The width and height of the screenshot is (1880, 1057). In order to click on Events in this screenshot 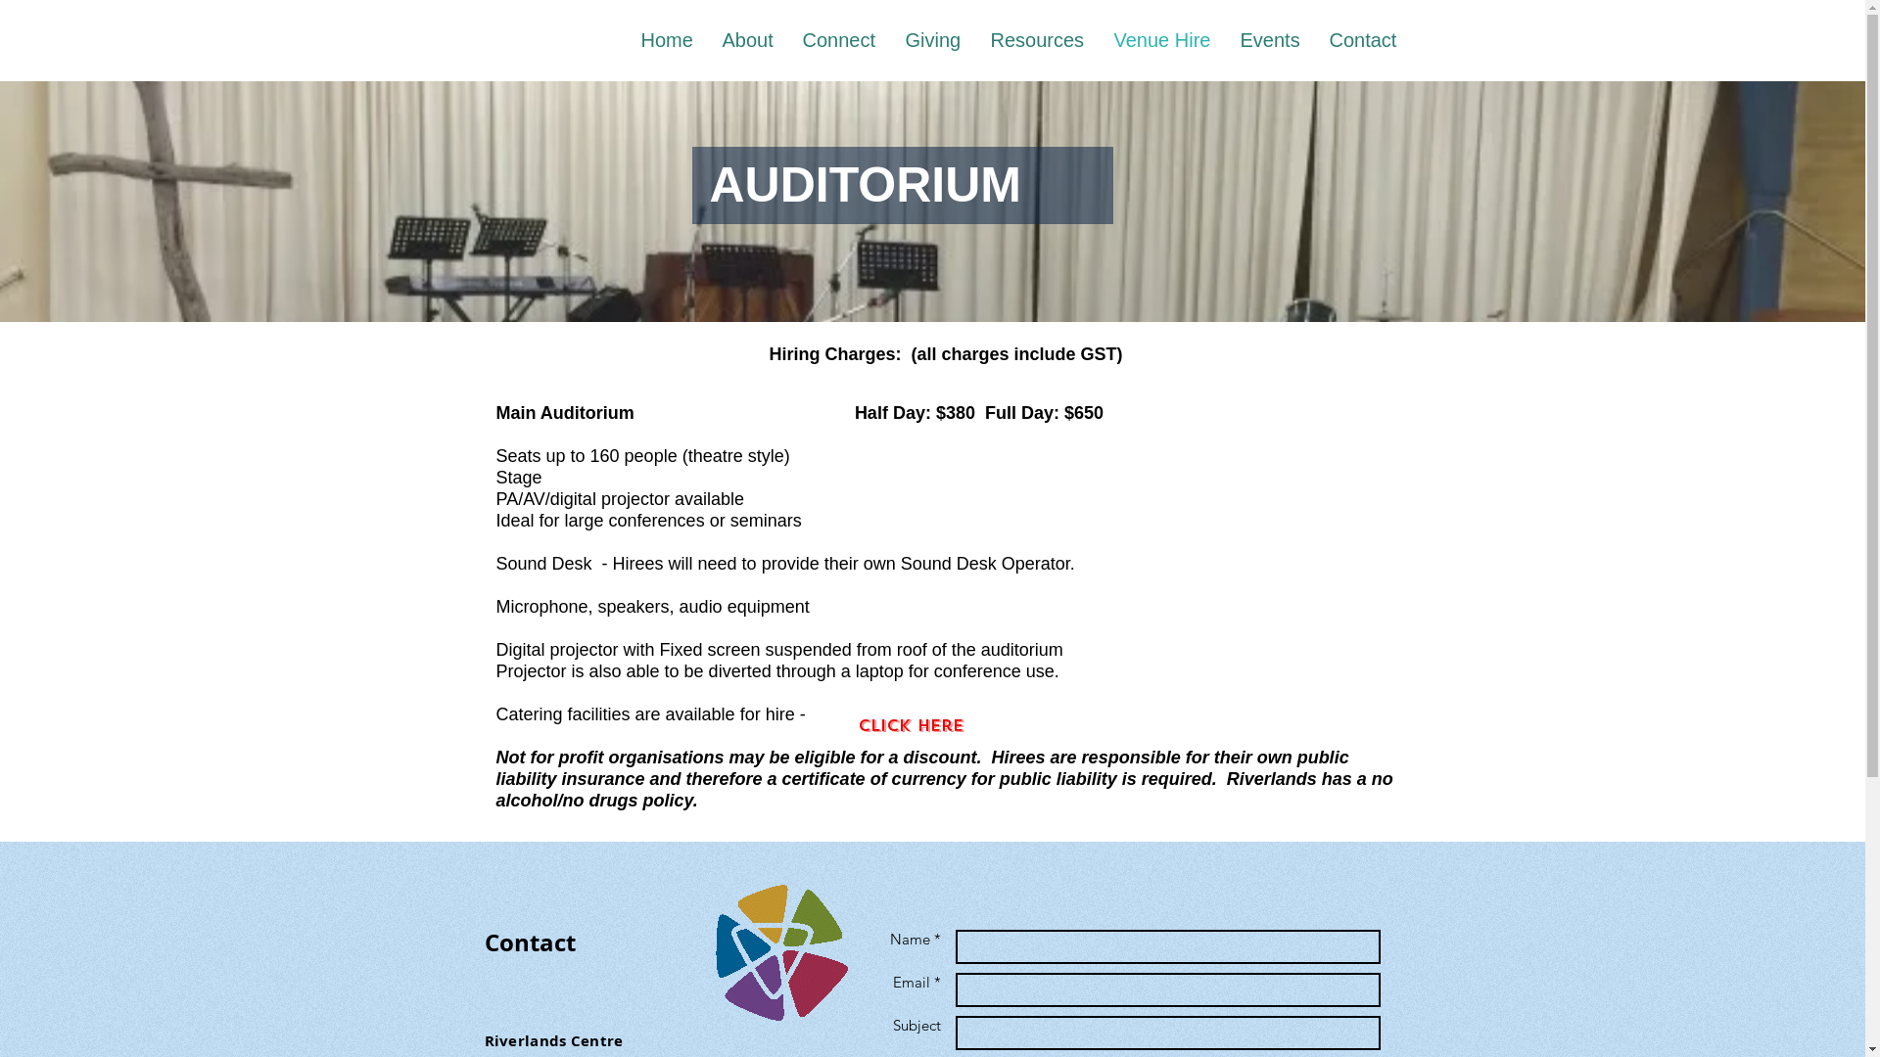, I will do `click(1271, 40)`.